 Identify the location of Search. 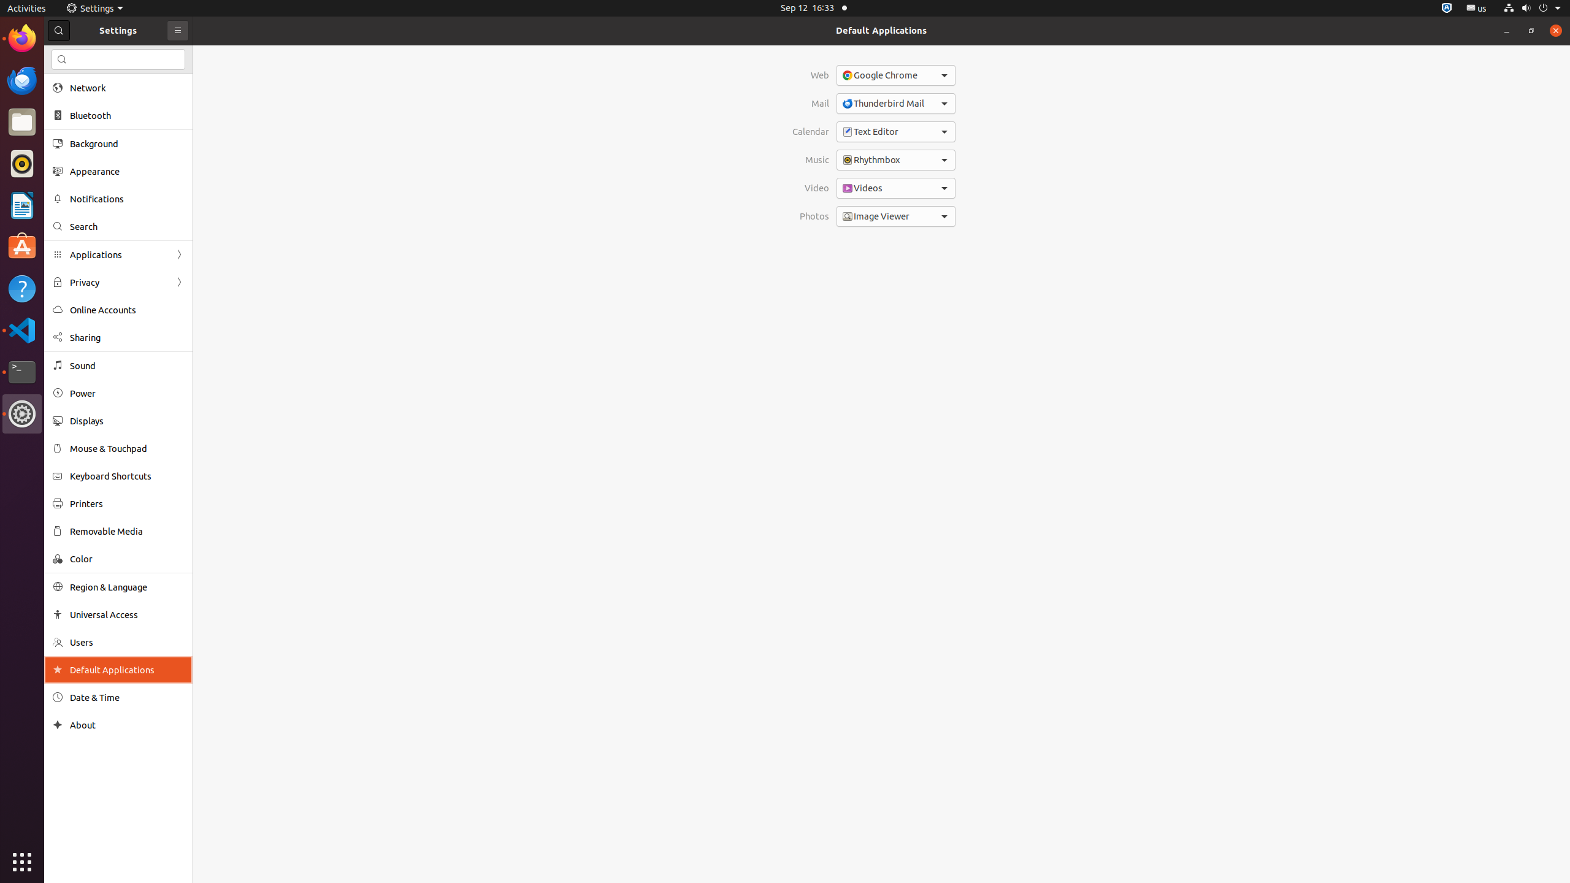
(127, 227).